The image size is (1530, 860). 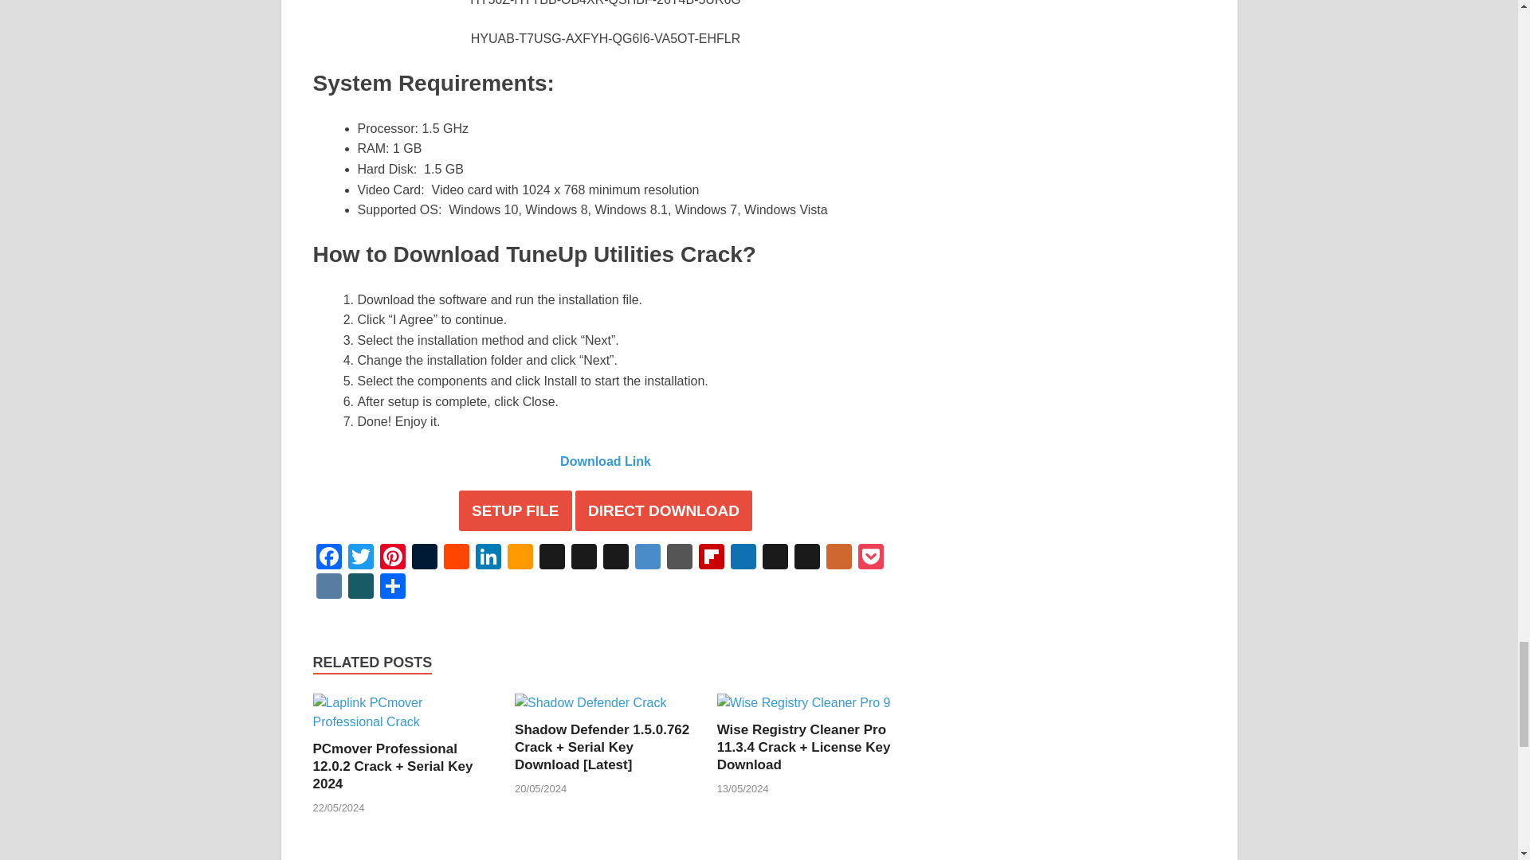 I want to click on Flipboard, so click(x=711, y=558).